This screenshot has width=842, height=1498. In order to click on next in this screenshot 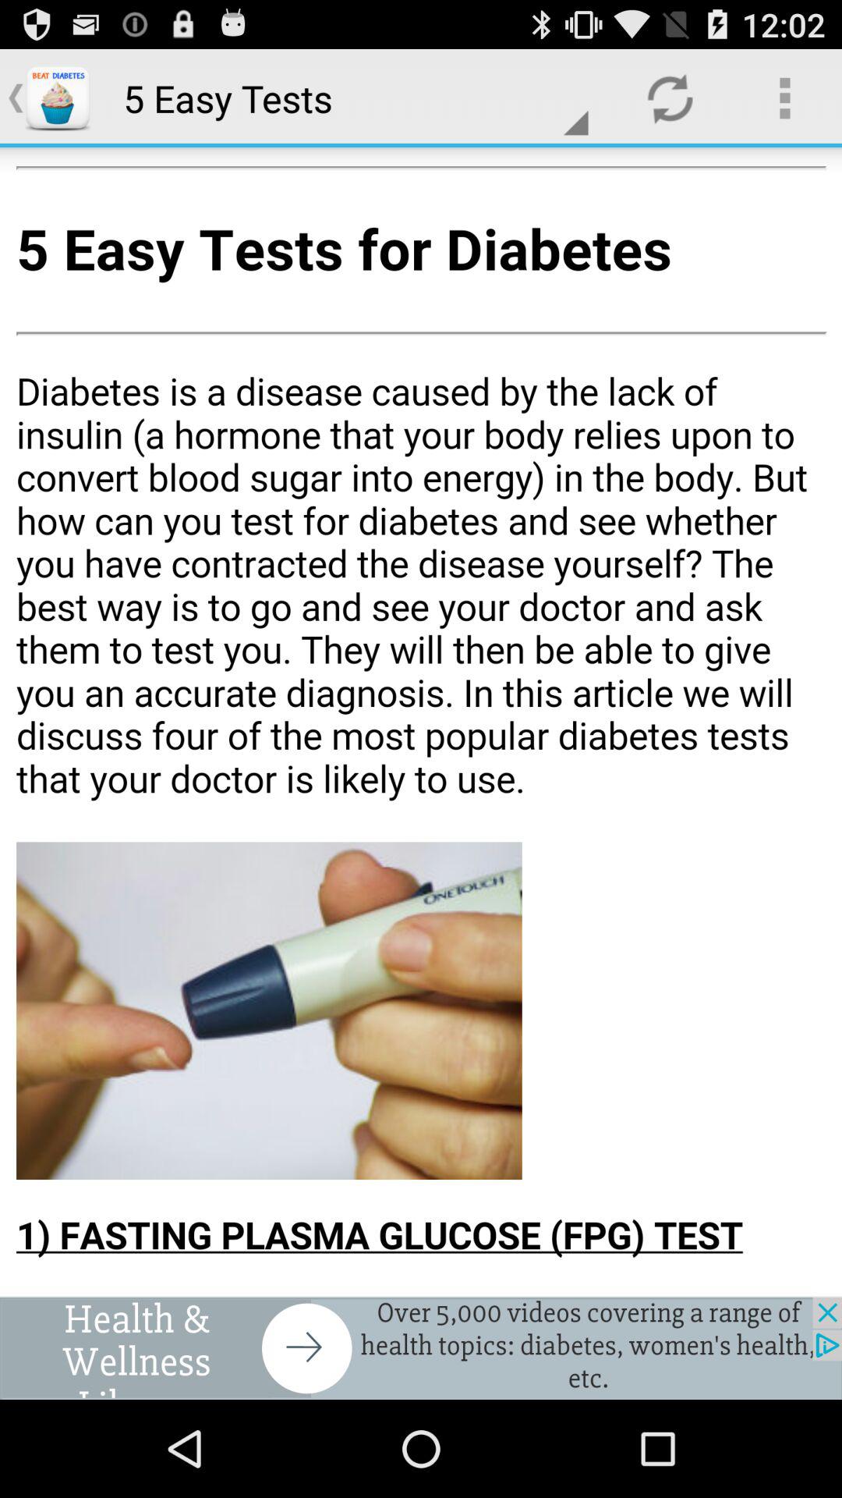, I will do `click(421, 1348)`.